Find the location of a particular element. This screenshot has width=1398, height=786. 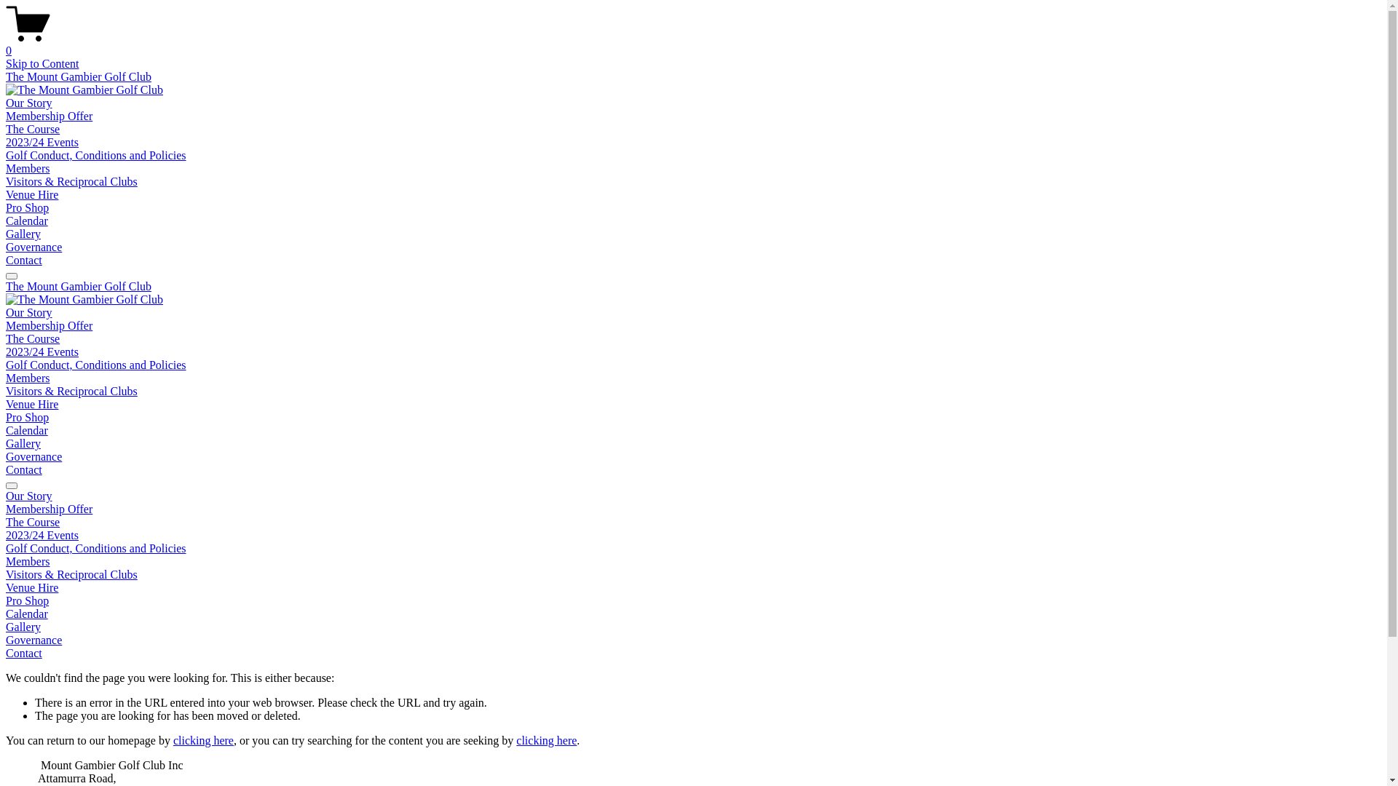

Our Story is located at coordinates (29, 103).